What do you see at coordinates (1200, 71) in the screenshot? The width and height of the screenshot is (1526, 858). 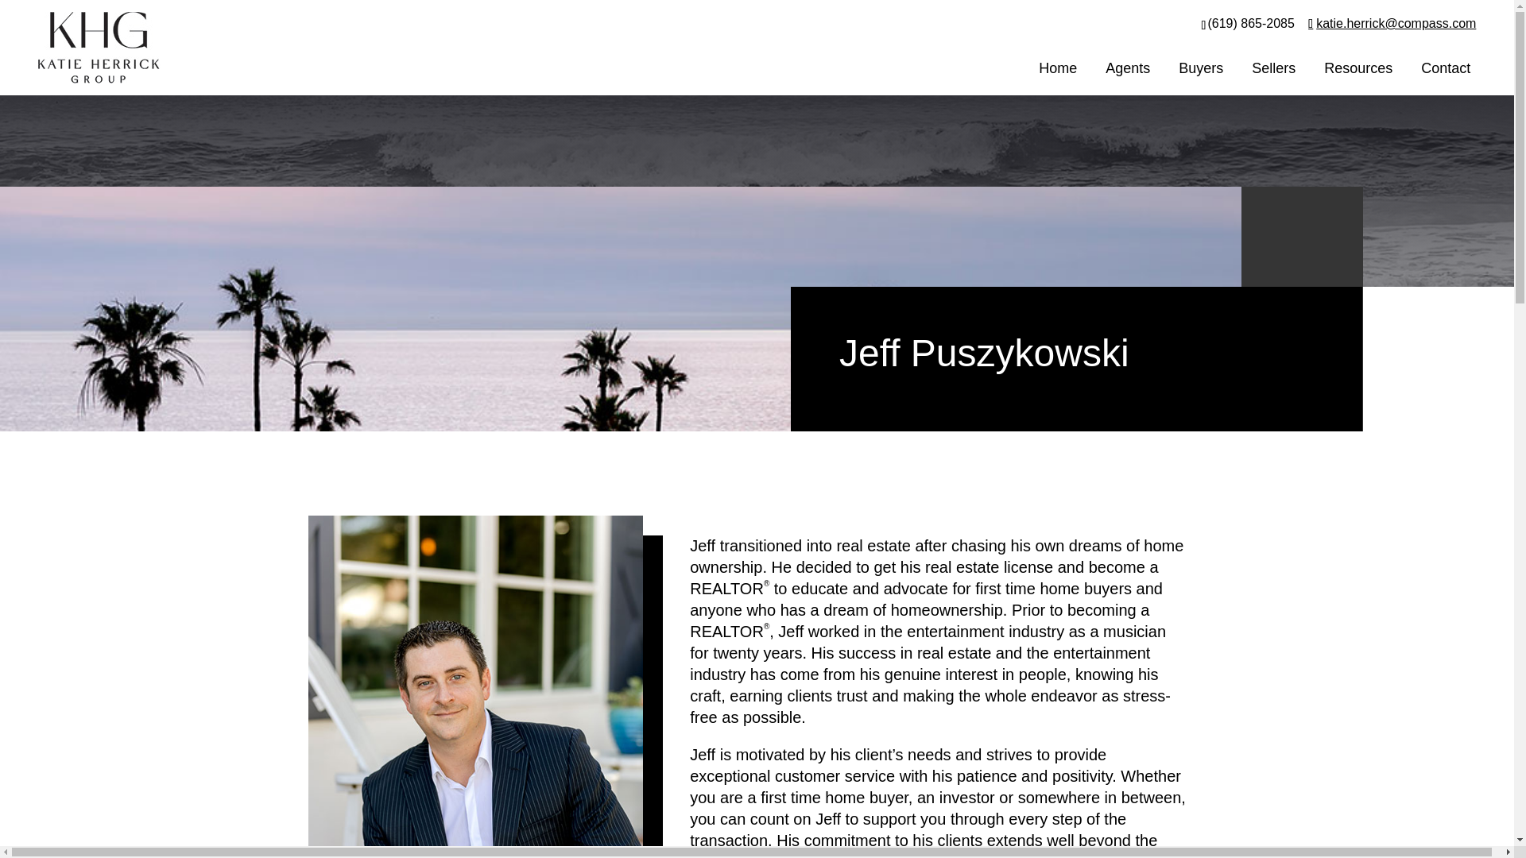 I see `Buyers` at bounding box center [1200, 71].